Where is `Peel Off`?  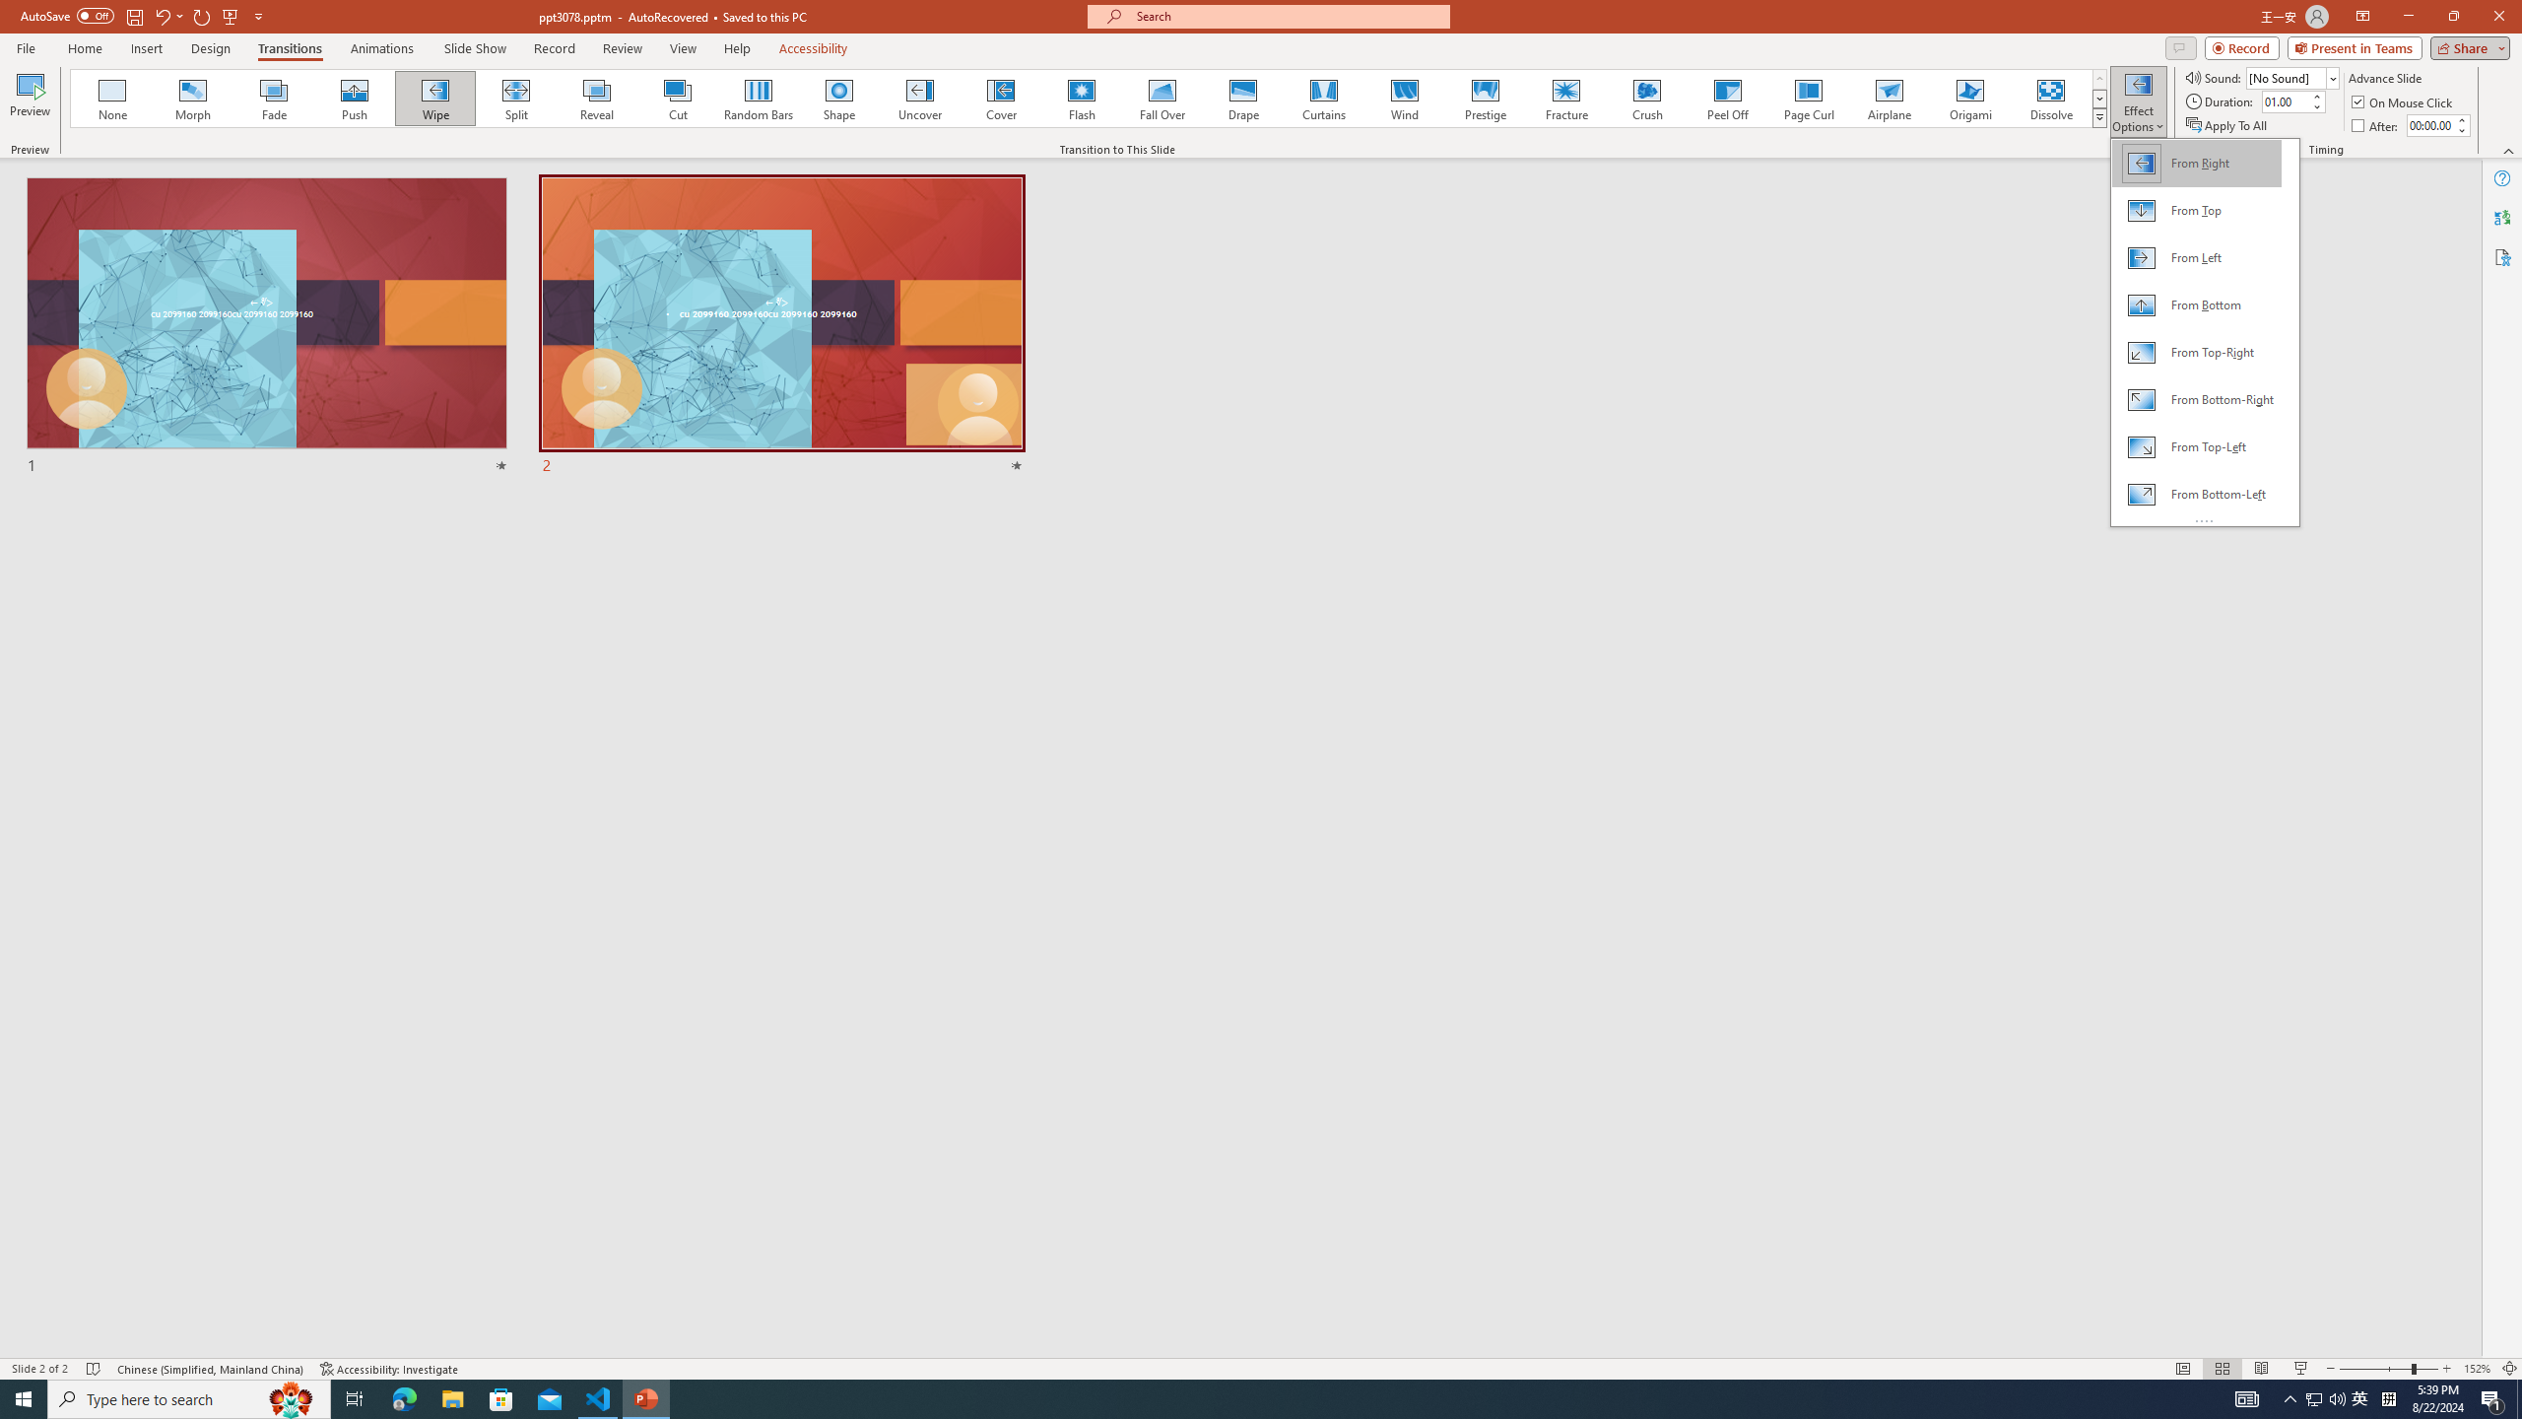 Peel Off is located at coordinates (1727, 99).